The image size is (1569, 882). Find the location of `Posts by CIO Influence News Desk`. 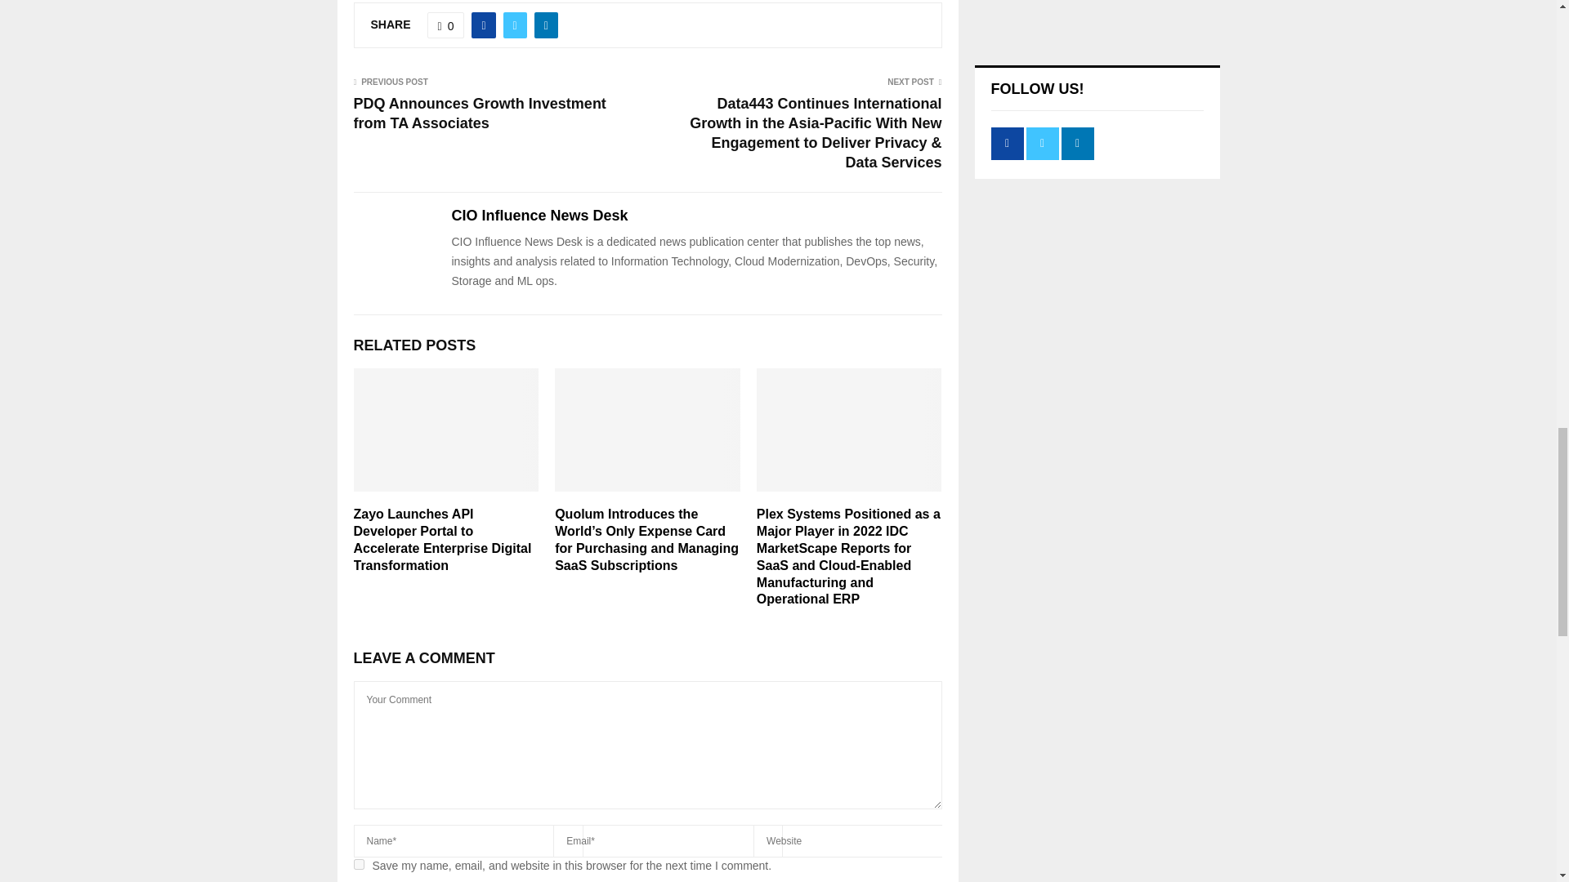

Posts by CIO Influence News Desk is located at coordinates (539, 216).